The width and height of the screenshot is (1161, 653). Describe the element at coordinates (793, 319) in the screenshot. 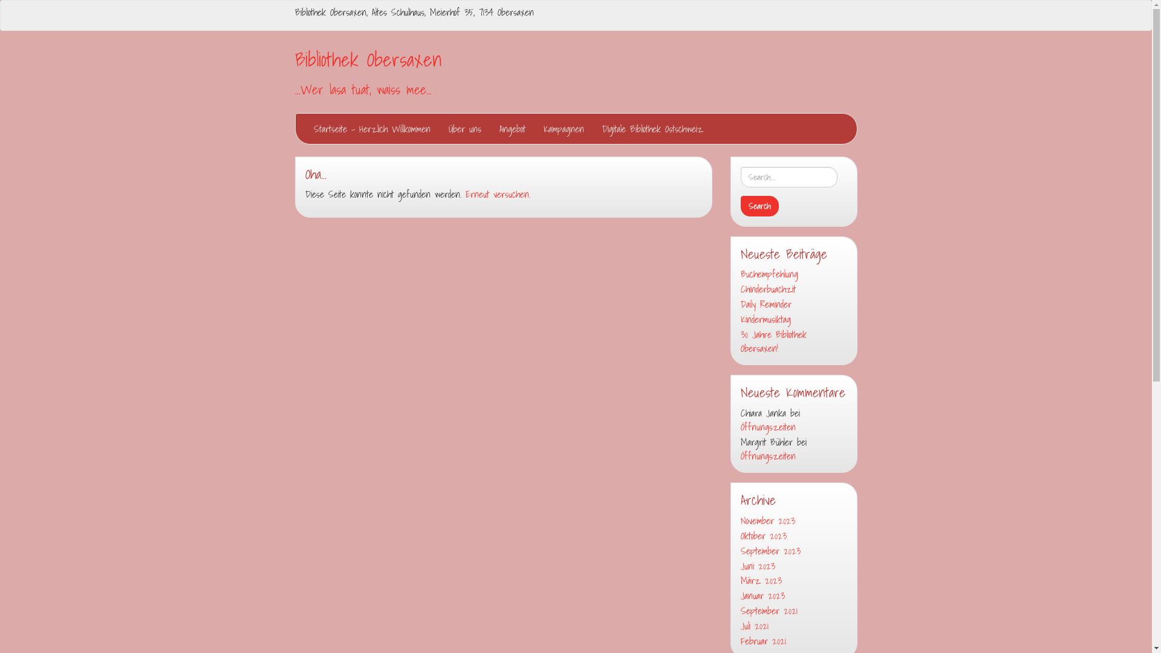

I see `Kindermusiktag` at that location.